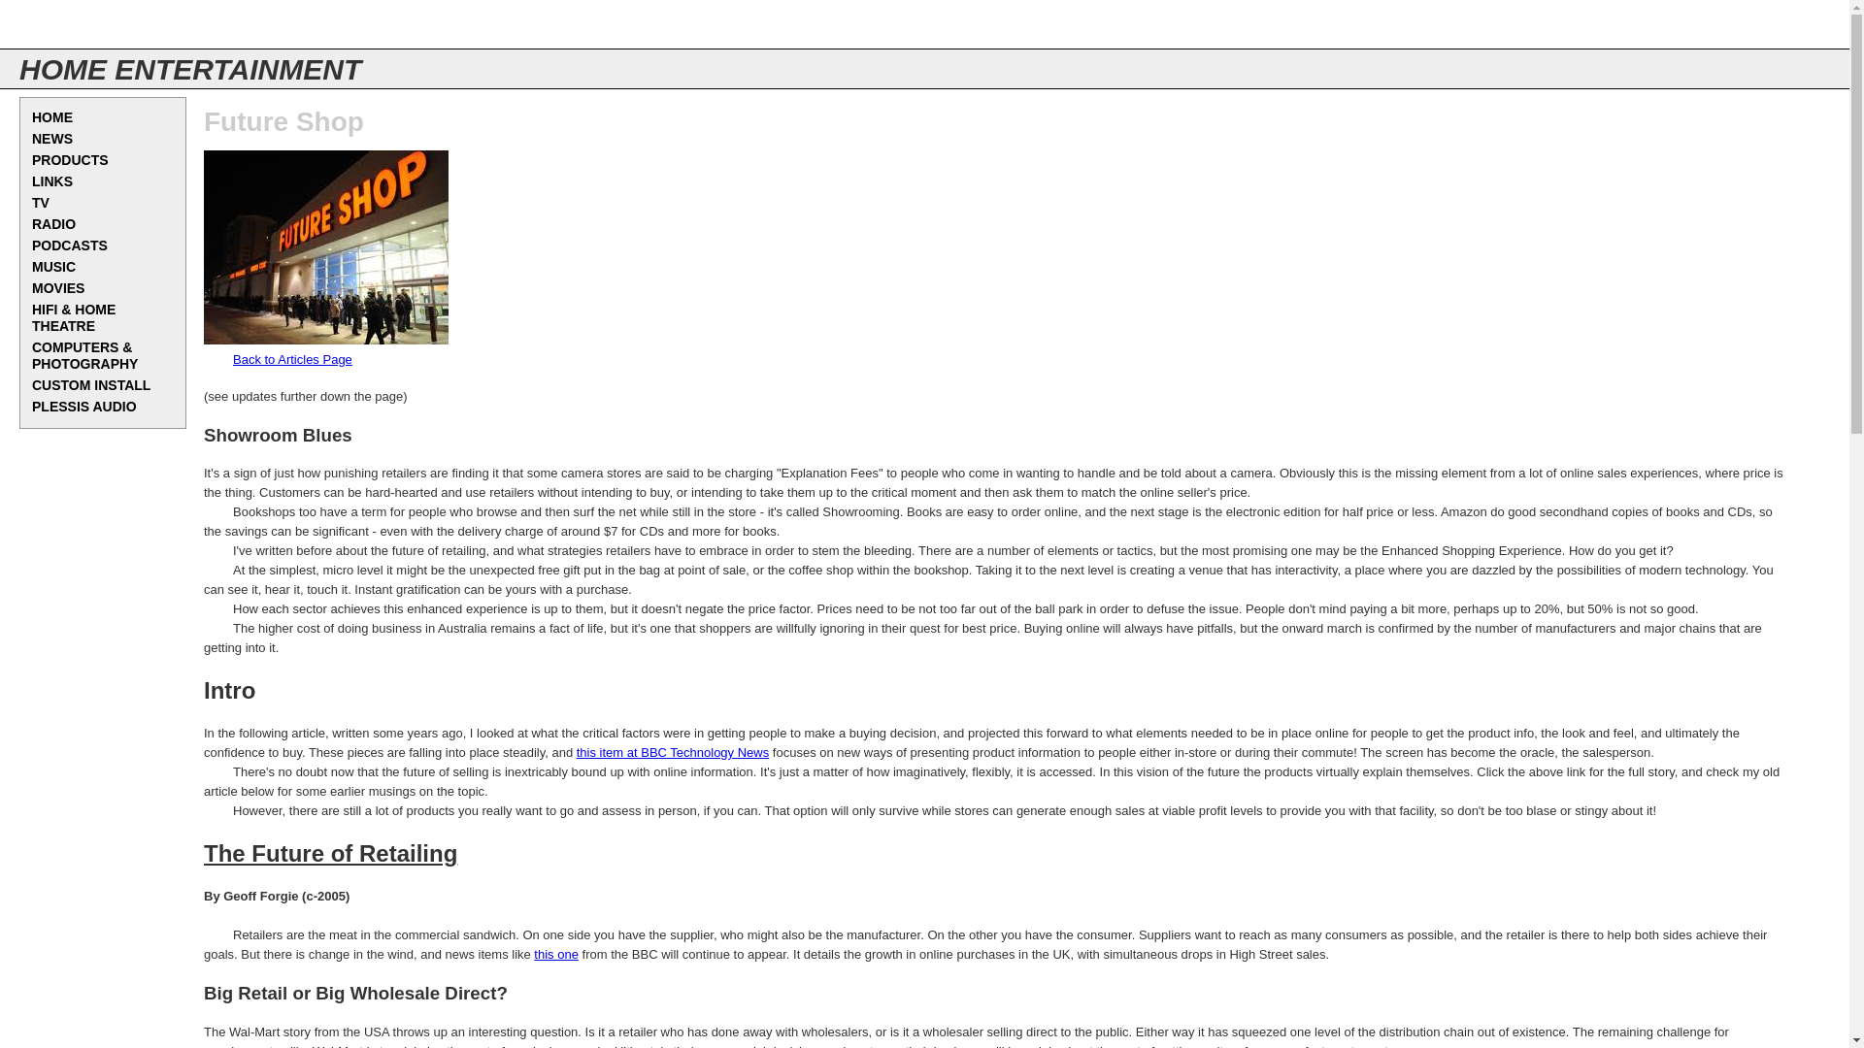 This screenshot has width=1864, height=1048. Describe the element at coordinates (103, 225) in the screenshot. I see `RADIO` at that location.